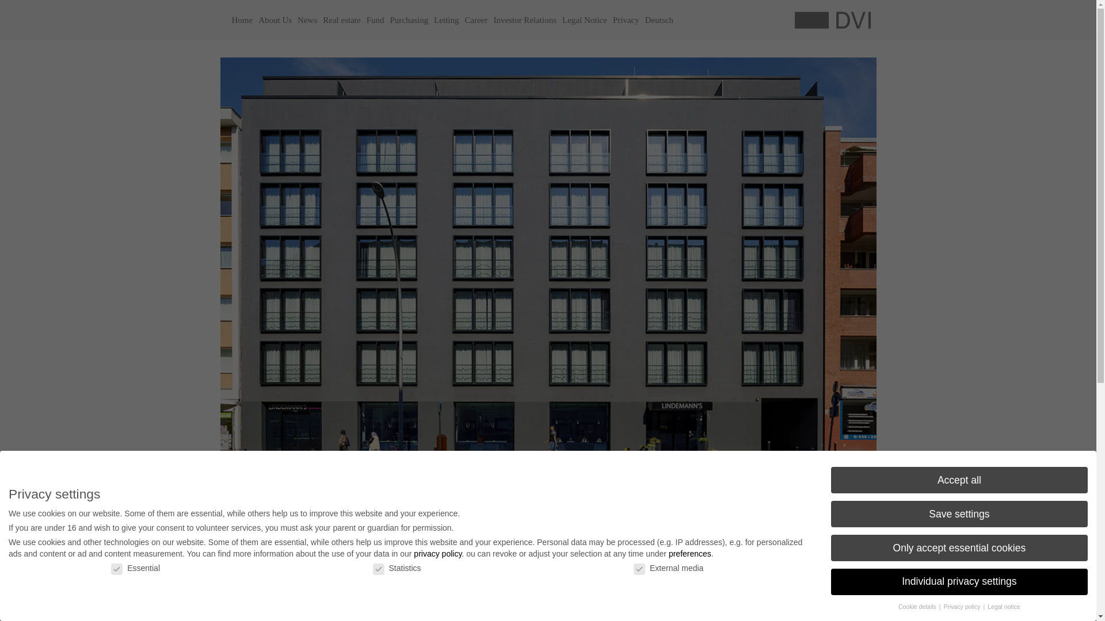 The height and width of the screenshot is (621, 1105). What do you see at coordinates (626, 20) in the screenshot?
I see `Privacy` at bounding box center [626, 20].